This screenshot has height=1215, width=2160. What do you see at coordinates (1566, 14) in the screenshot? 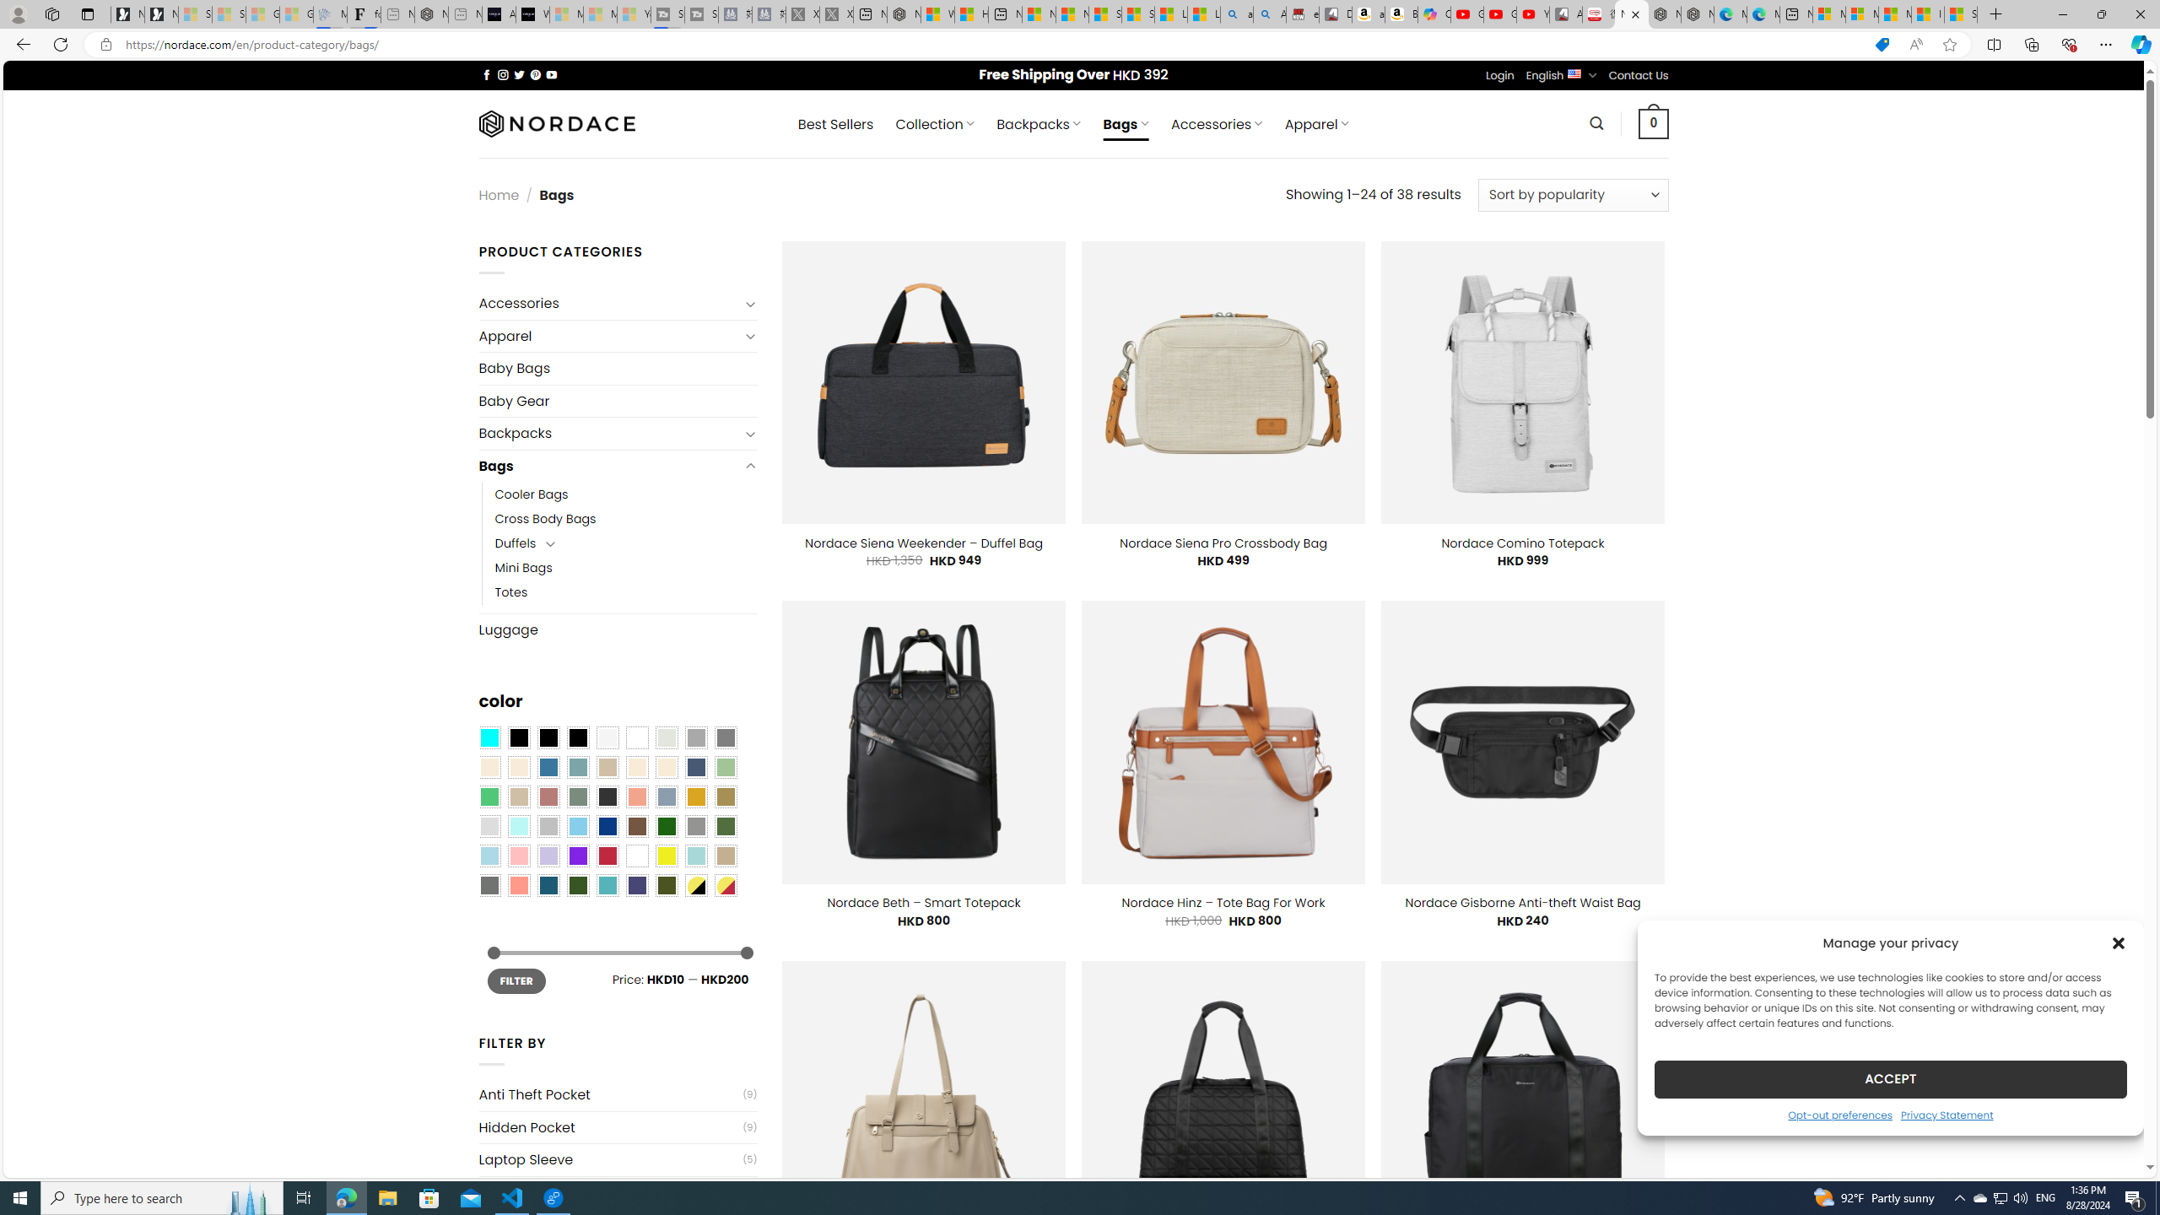
I see `All Cubot phones` at bounding box center [1566, 14].